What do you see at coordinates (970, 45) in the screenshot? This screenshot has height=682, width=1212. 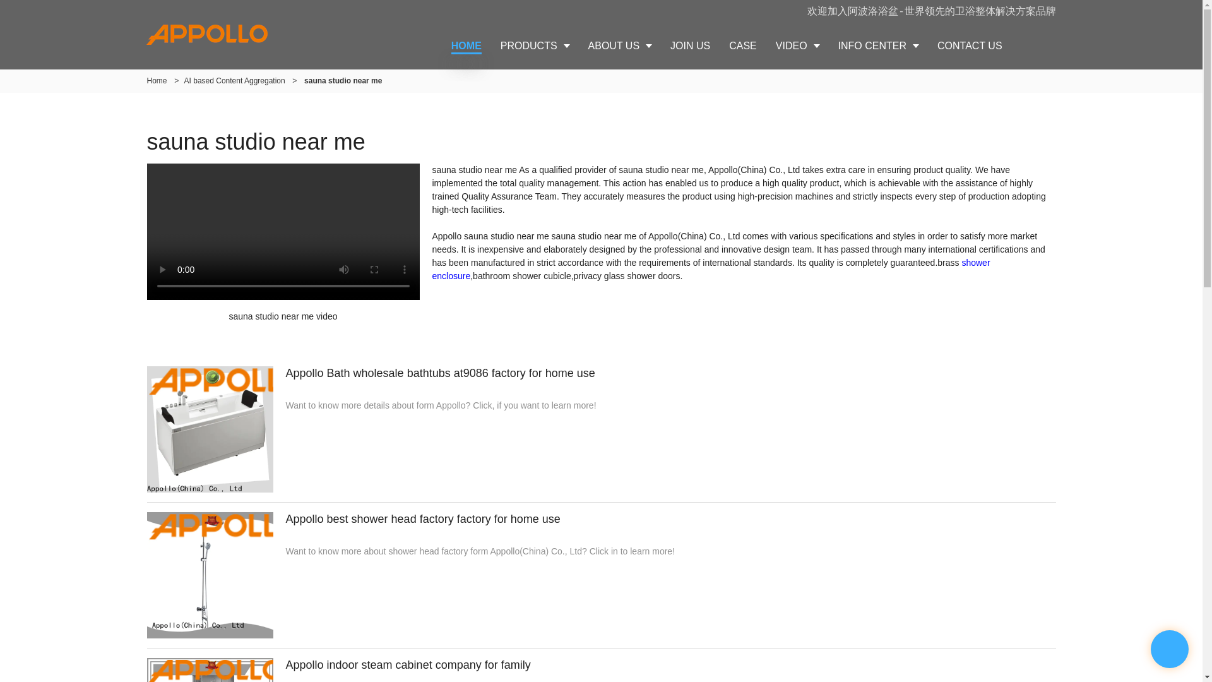 I see `CONTACT US` at bounding box center [970, 45].